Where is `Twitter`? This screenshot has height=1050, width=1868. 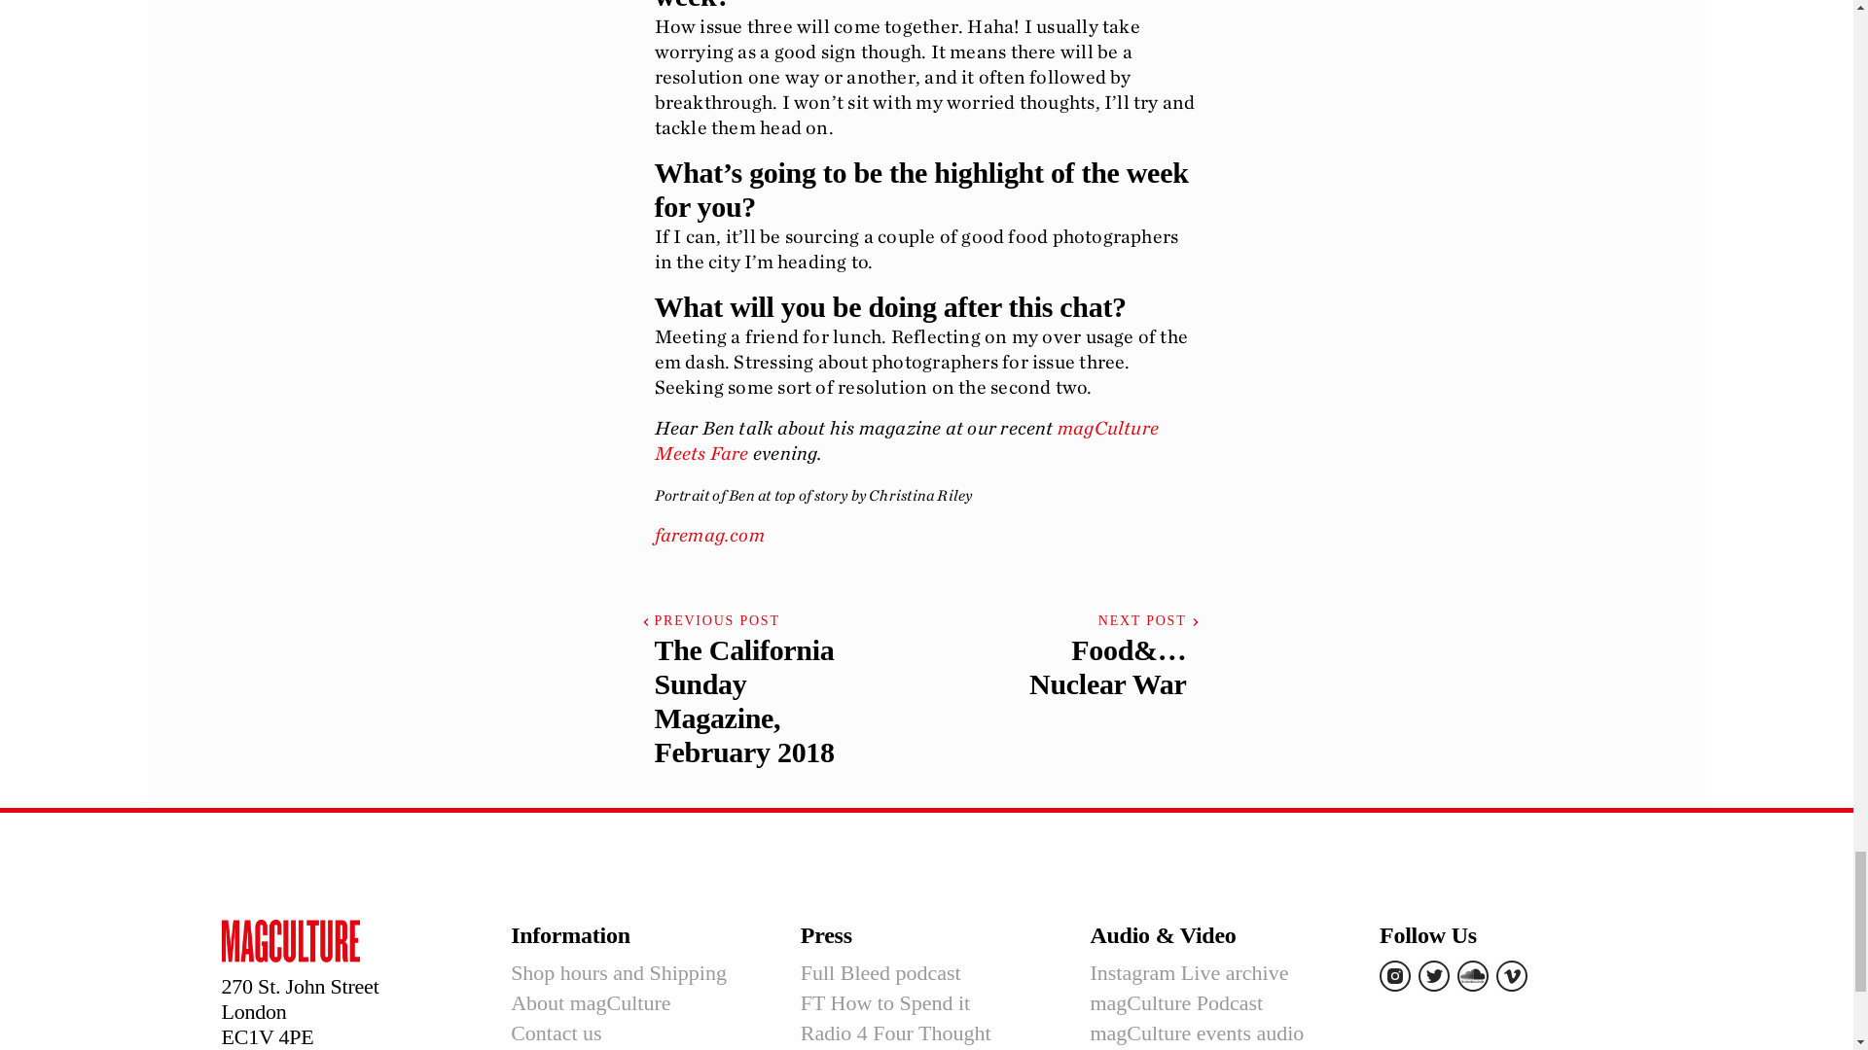 Twitter is located at coordinates (1433, 976).